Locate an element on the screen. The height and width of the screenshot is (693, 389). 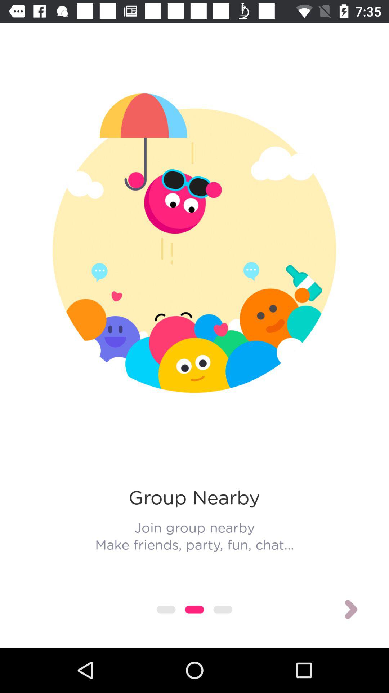
click icon at the bottom right corner is located at coordinates (351, 609).